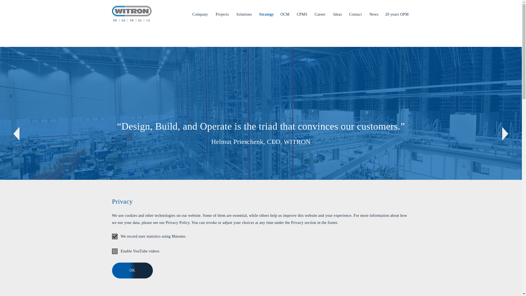 The image size is (526, 296). Describe the element at coordinates (321, 15) in the screenshot. I see `Career` at that location.